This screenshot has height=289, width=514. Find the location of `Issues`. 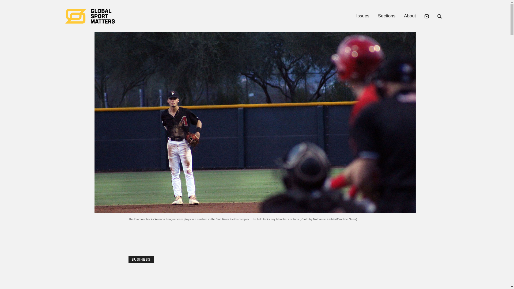

Issues is located at coordinates (363, 16).